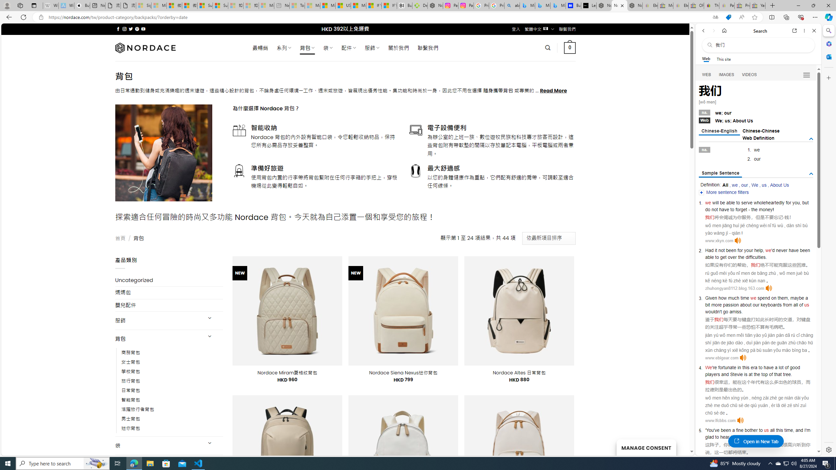  I want to click on glad, so click(709, 437).